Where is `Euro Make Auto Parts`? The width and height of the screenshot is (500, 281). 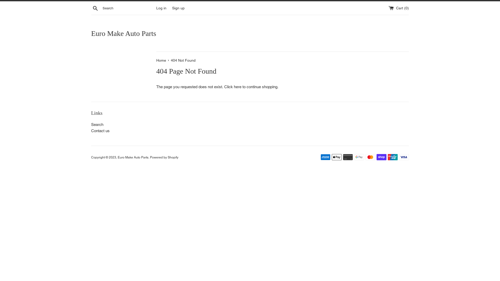 Euro Make Auto Parts is located at coordinates (133, 157).